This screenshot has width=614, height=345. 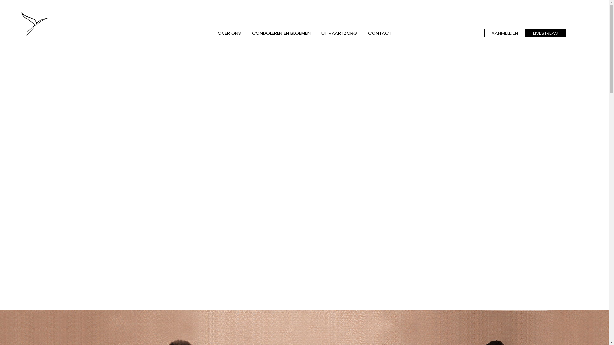 I want to click on CONTACT, so click(x=380, y=33).